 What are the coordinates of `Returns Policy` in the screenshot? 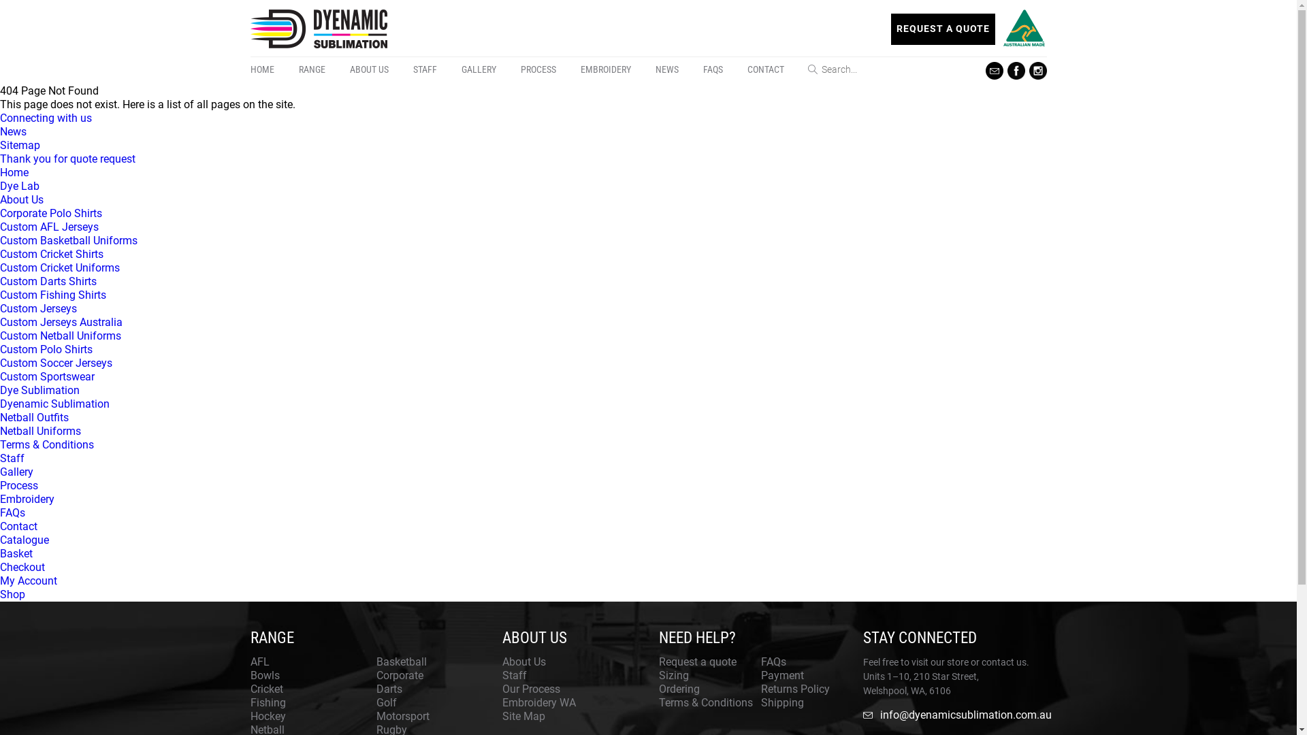 It's located at (795, 689).